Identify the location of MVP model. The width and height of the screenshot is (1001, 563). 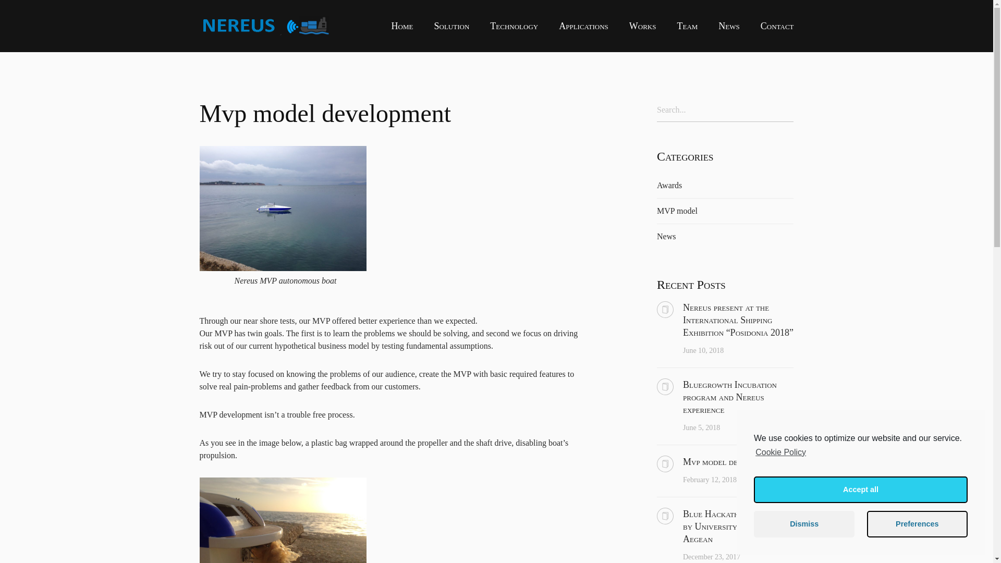
(677, 211).